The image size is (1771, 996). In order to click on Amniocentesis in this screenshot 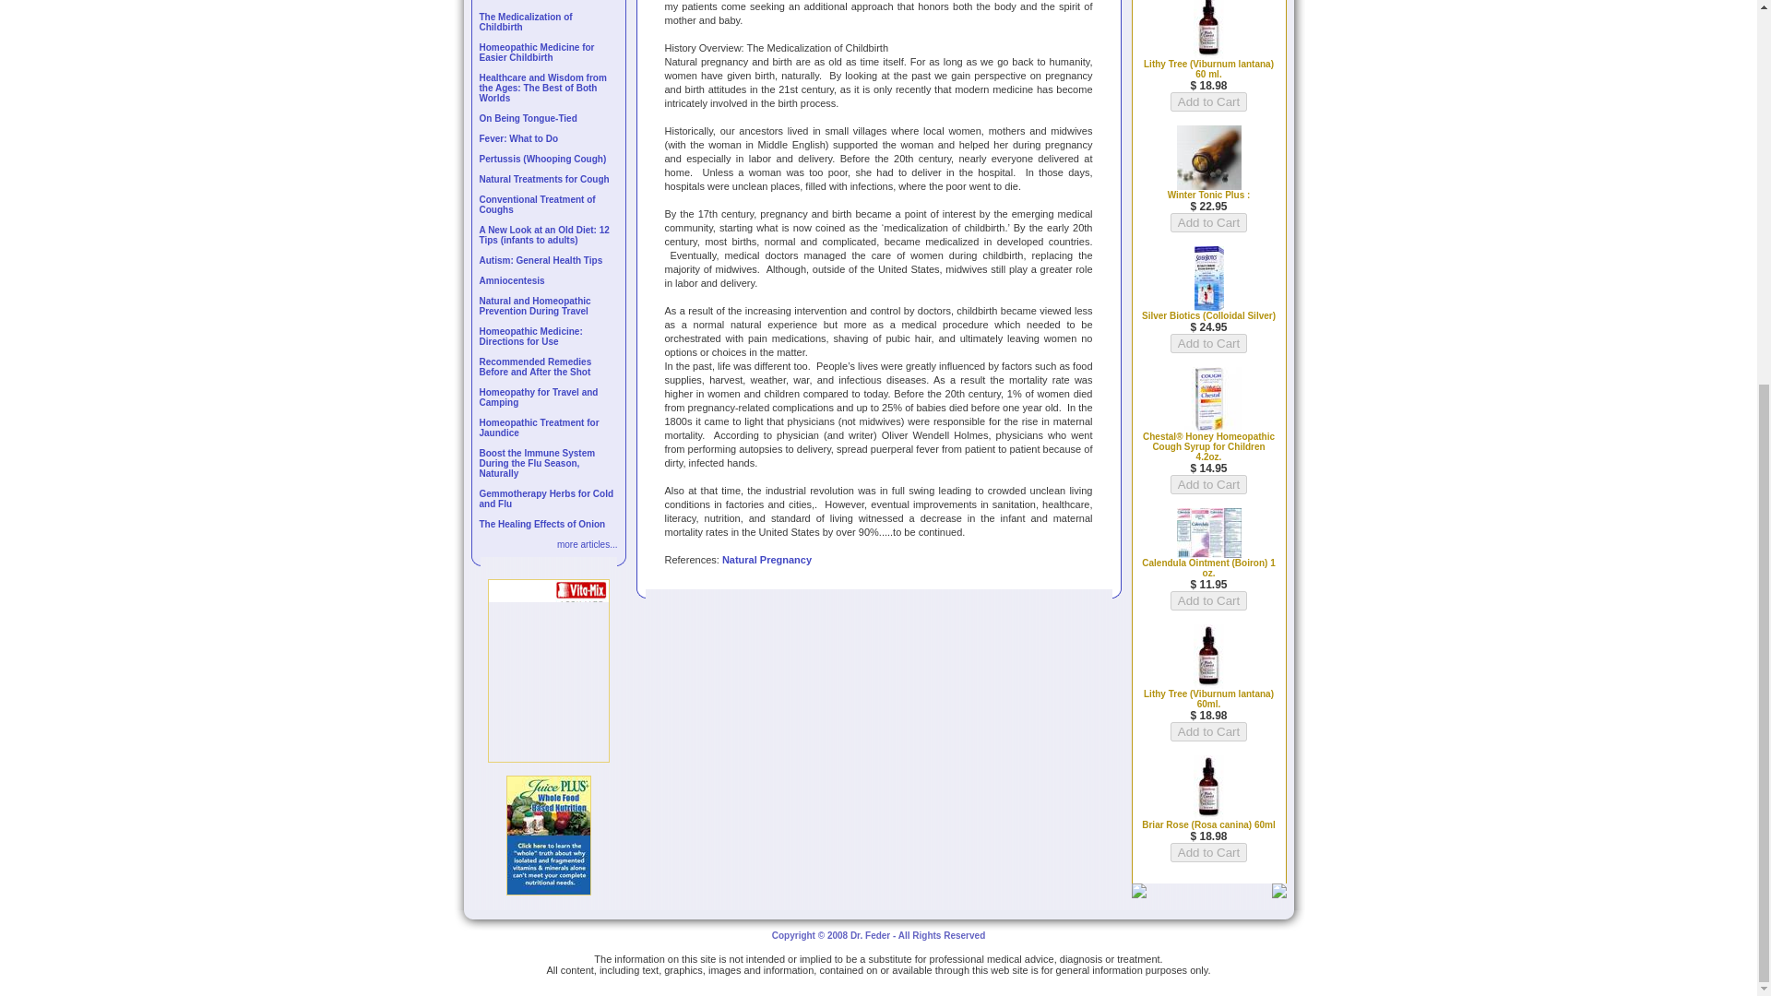, I will do `click(513, 280)`.